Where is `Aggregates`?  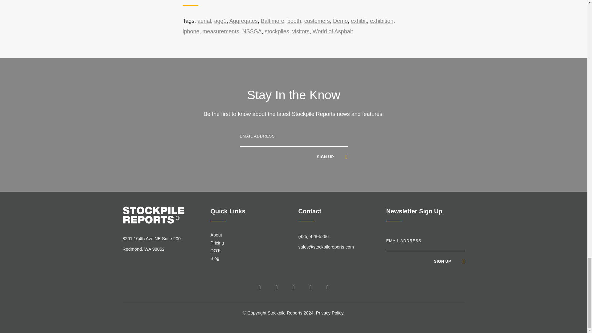 Aggregates is located at coordinates (244, 21).